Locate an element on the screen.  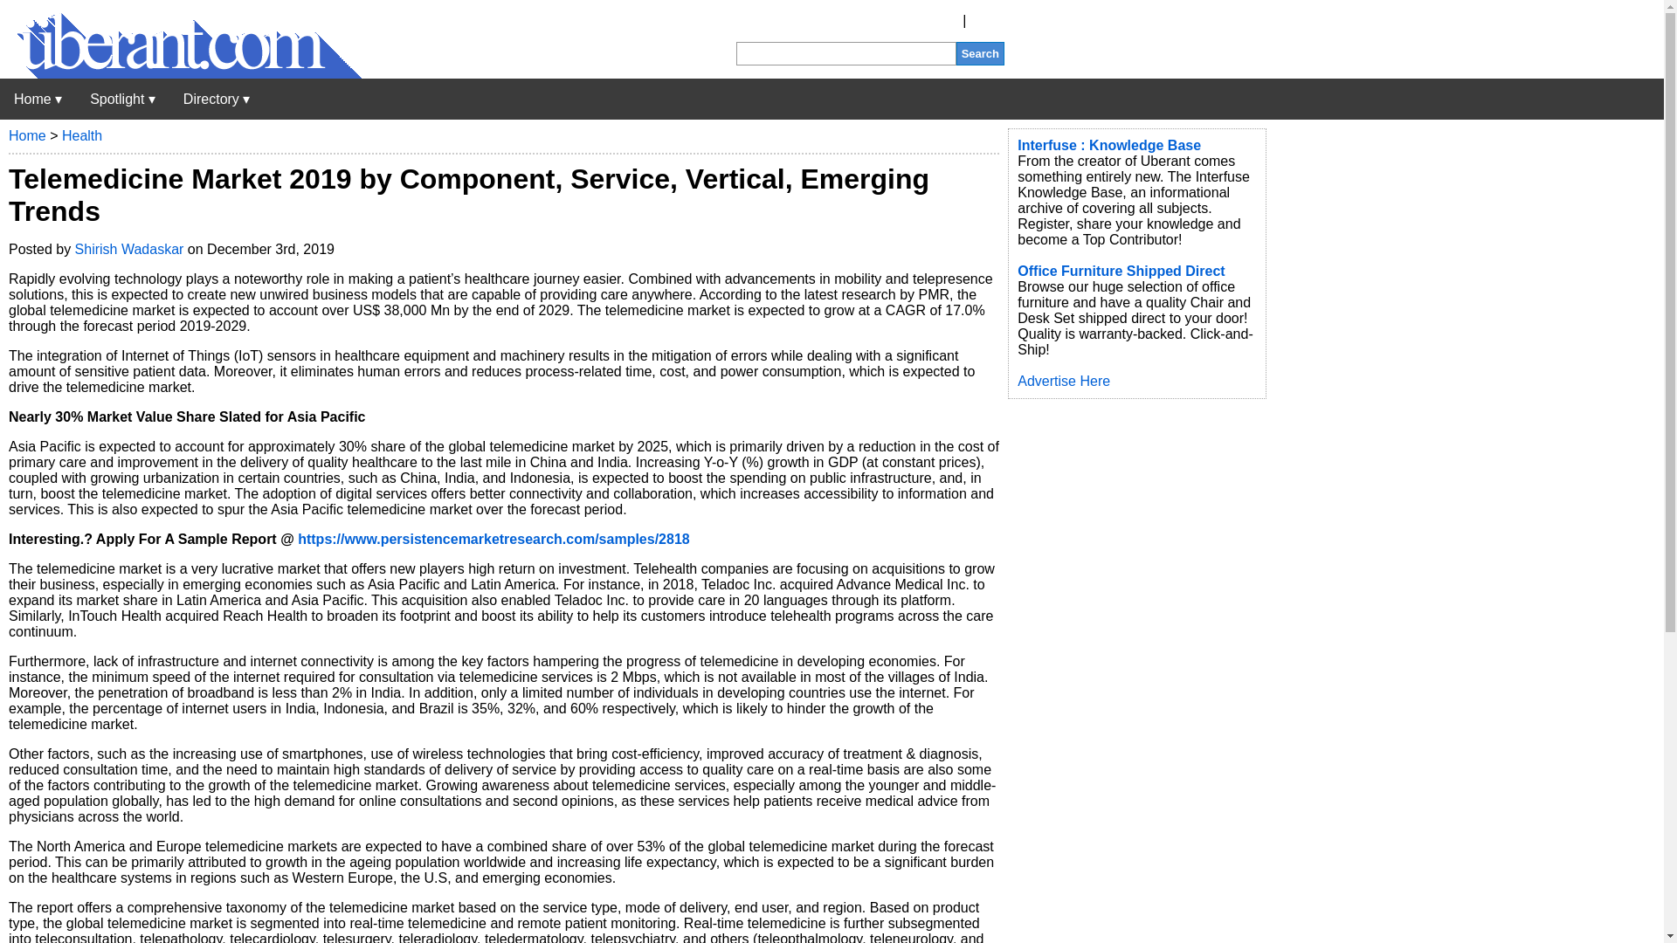
Search is located at coordinates (980, 52).